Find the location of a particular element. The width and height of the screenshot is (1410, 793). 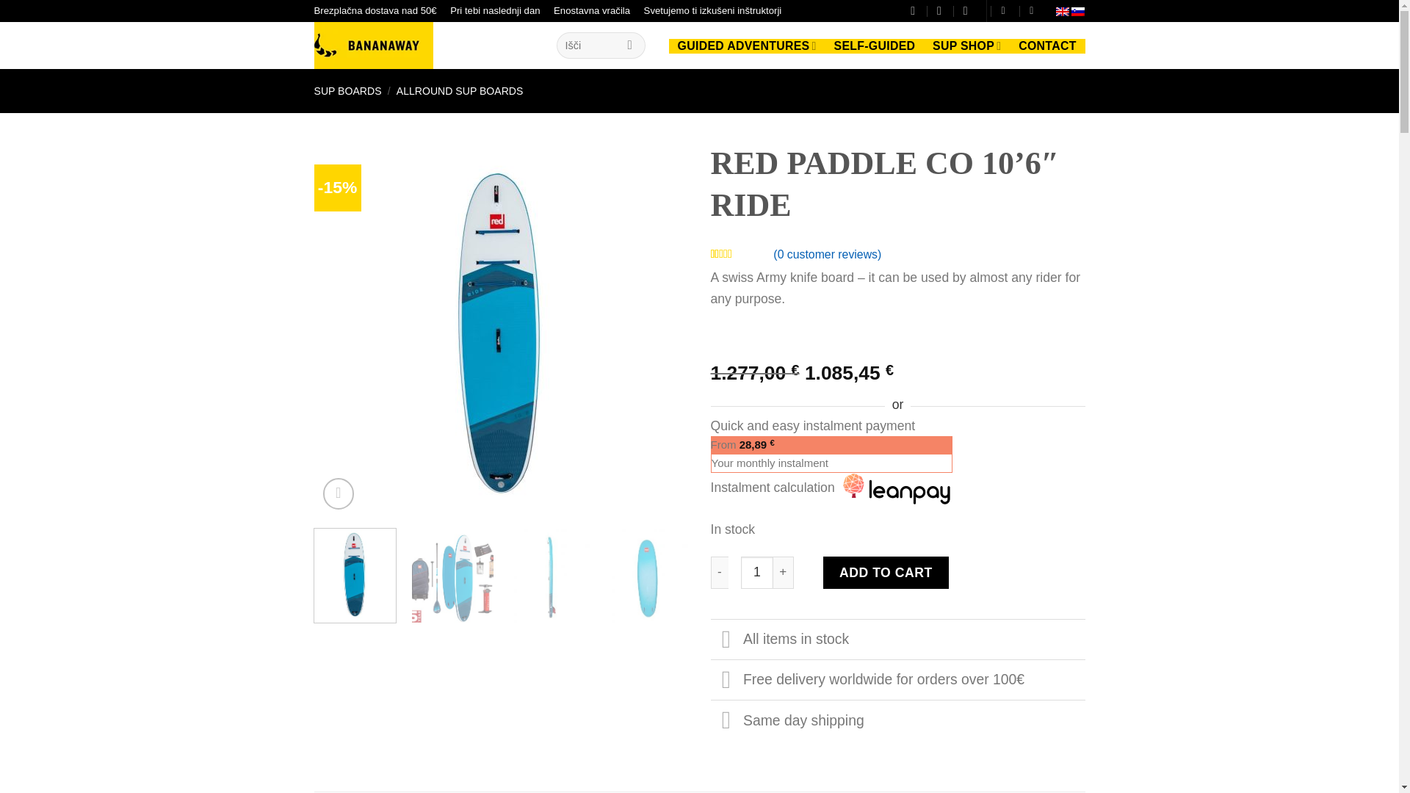

SELF-GUIDED is located at coordinates (875, 46).